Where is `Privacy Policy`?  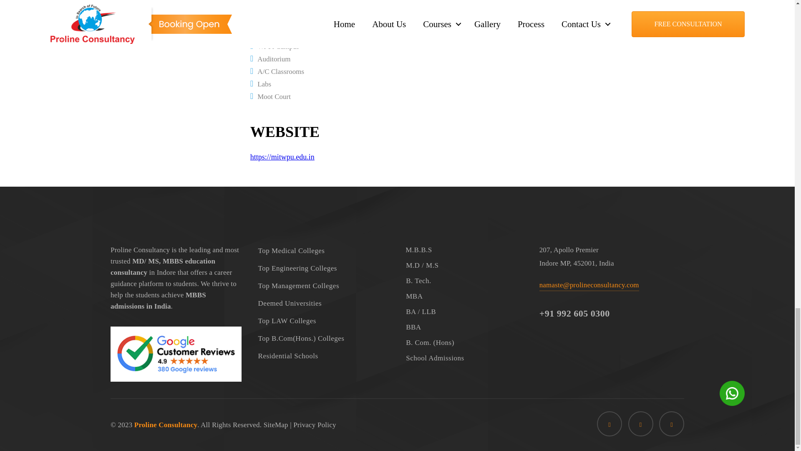
Privacy Policy is located at coordinates (314, 425).